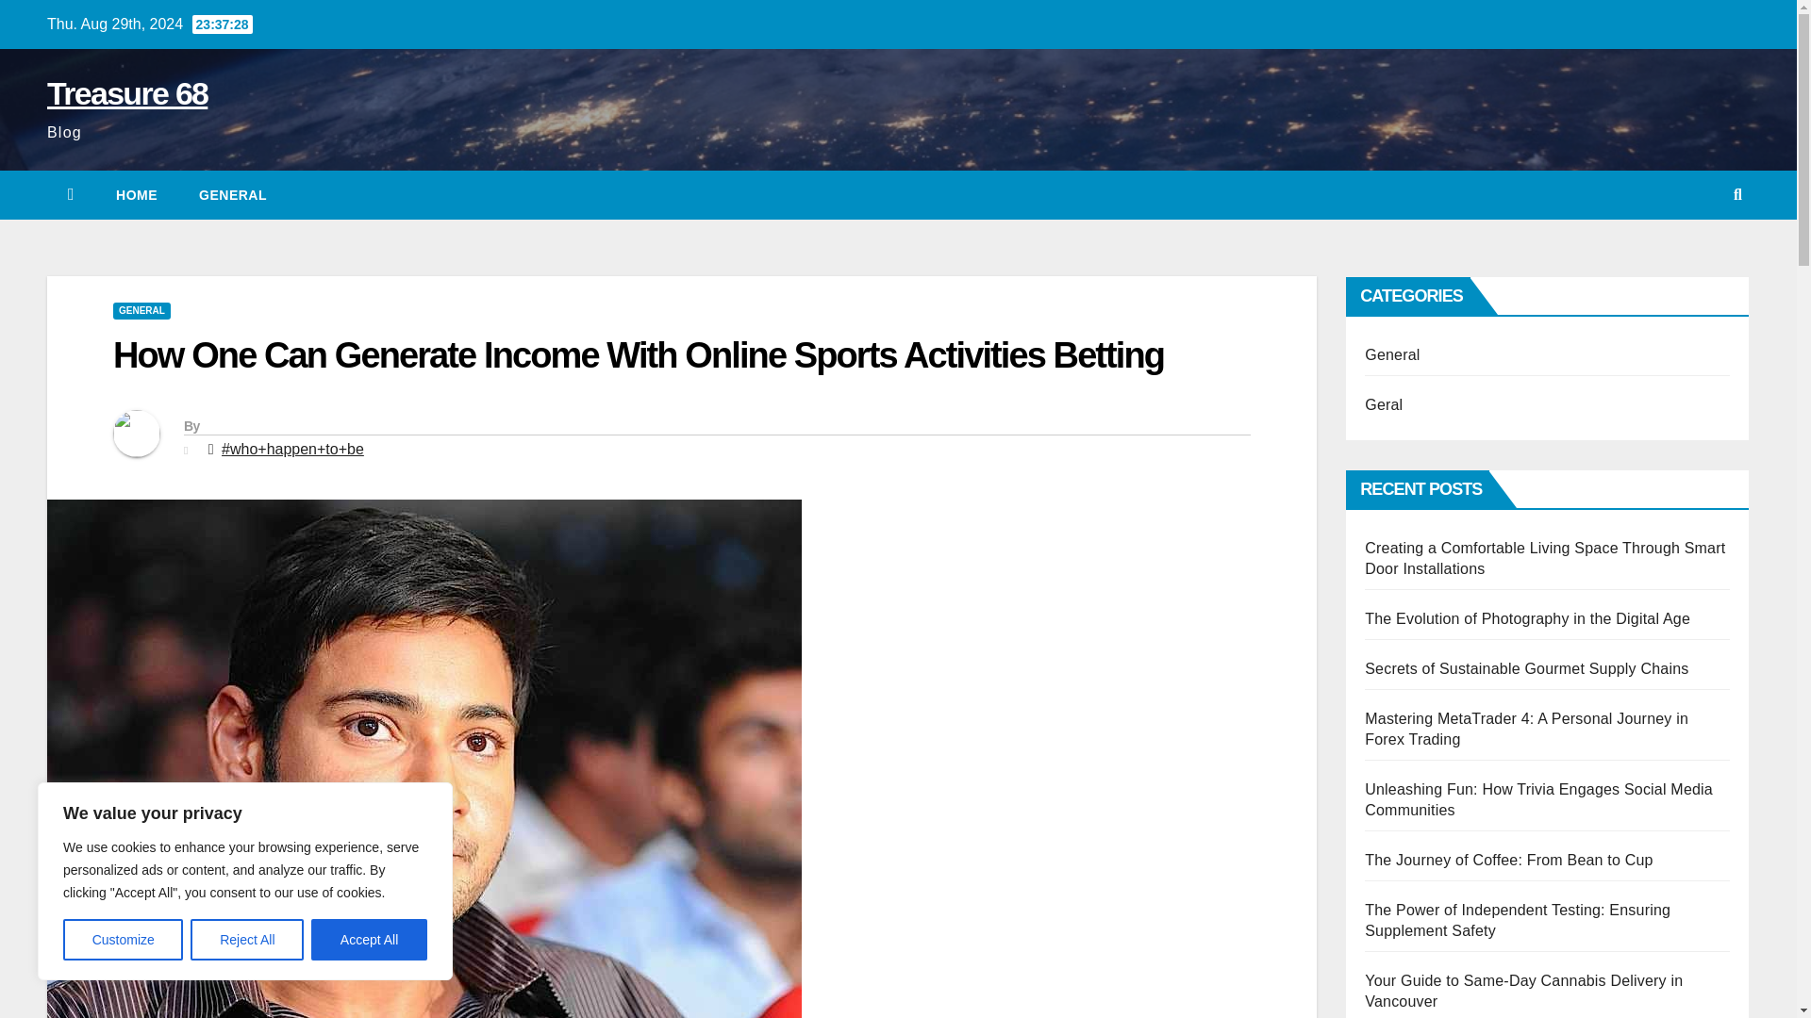  Describe the element at coordinates (232, 195) in the screenshot. I see `GENERAL` at that location.